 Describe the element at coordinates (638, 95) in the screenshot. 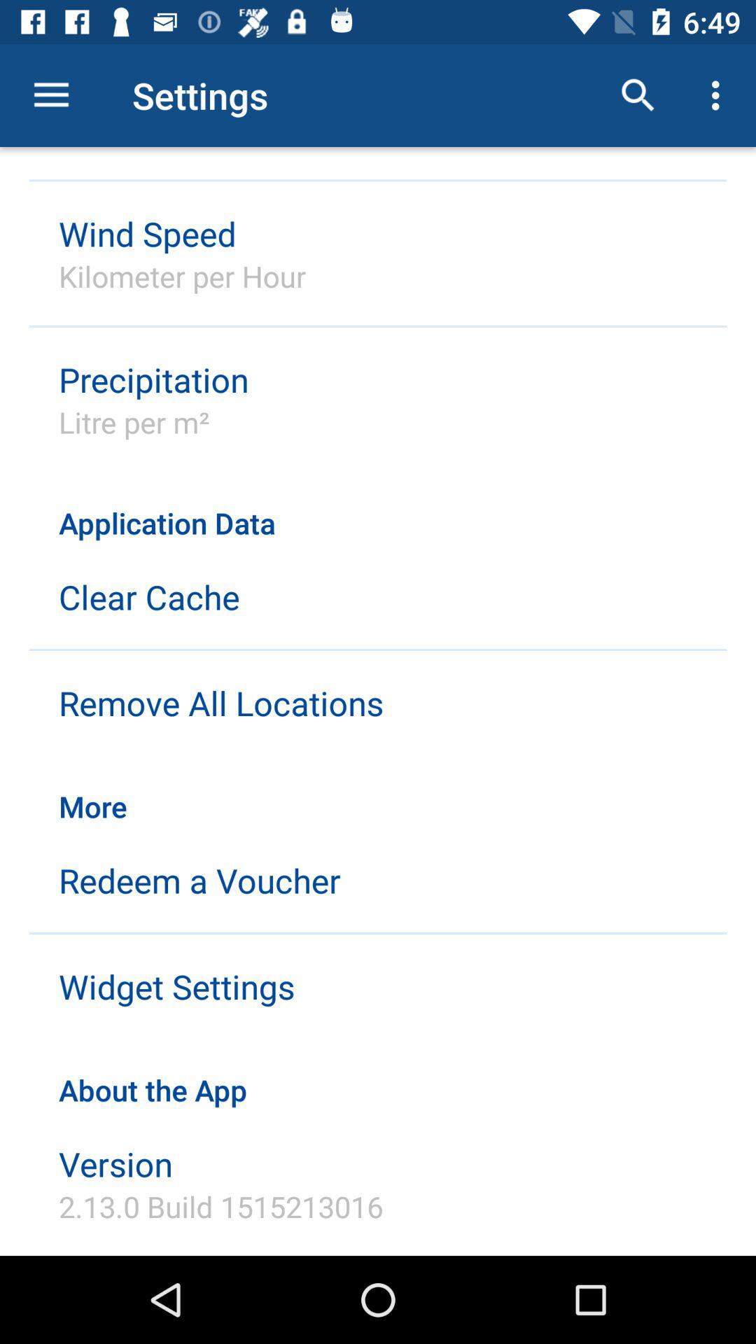

I see `tap the icon above application data item` at that location.